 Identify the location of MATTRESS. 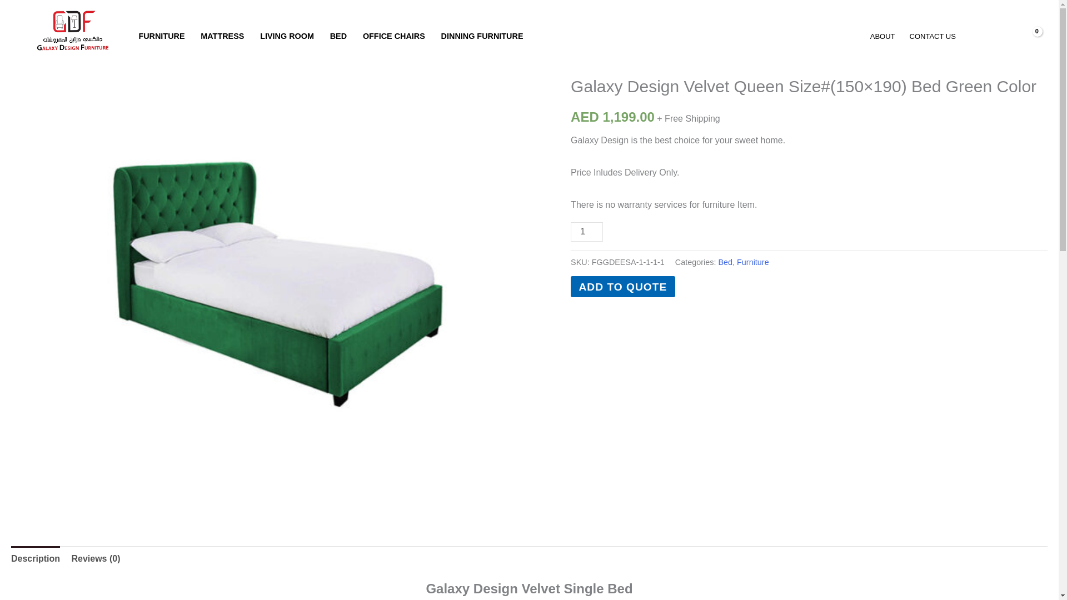
(222, 36).